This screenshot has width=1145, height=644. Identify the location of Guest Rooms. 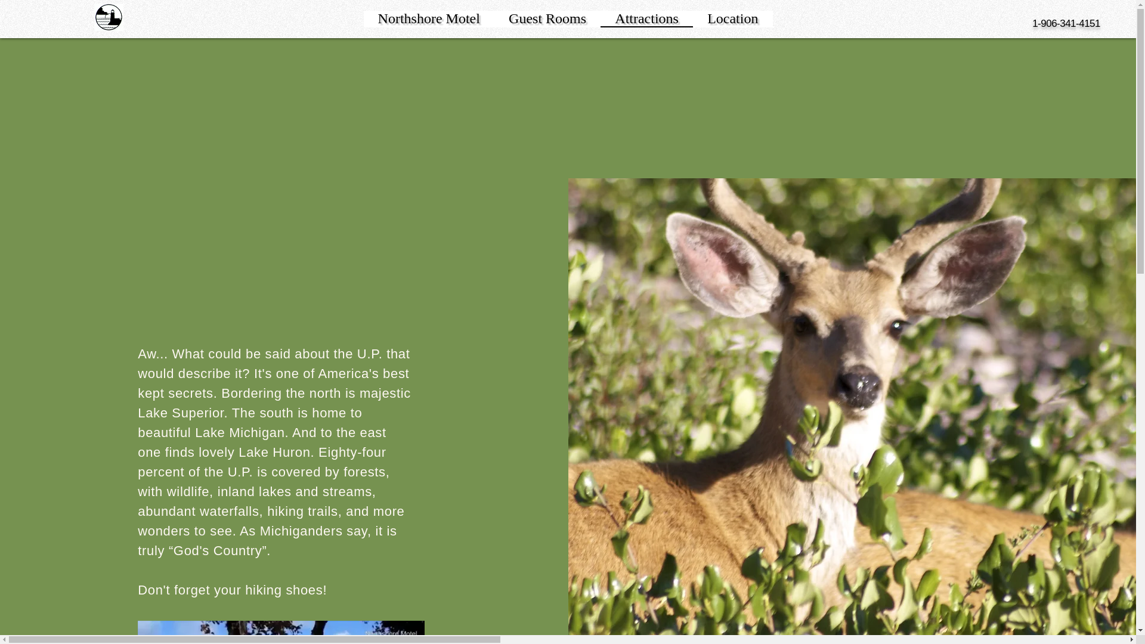
(547, 19).